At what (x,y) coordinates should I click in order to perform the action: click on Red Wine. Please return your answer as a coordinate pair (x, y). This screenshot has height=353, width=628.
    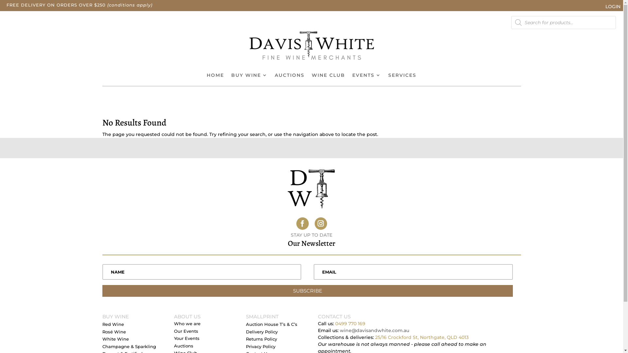
    Looking at the image, I should click on (113, 326).